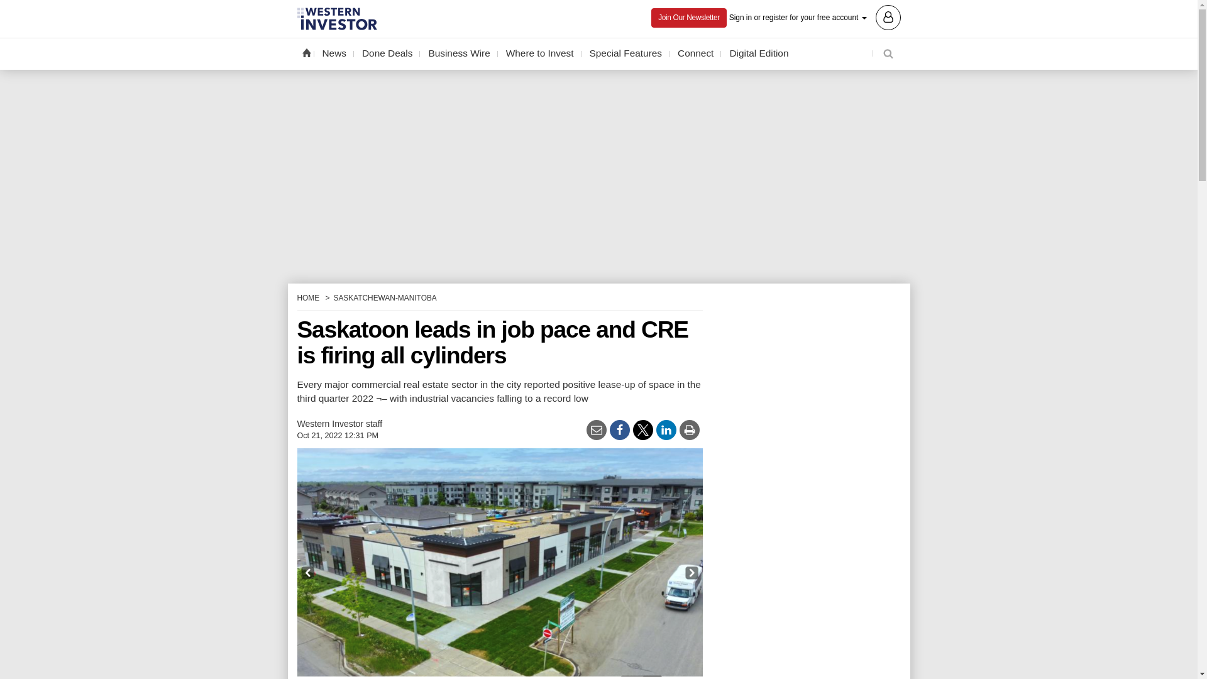  Describe the element at coordinates (539, 53) in the screenshot. I see `Where to Invest` at that location.